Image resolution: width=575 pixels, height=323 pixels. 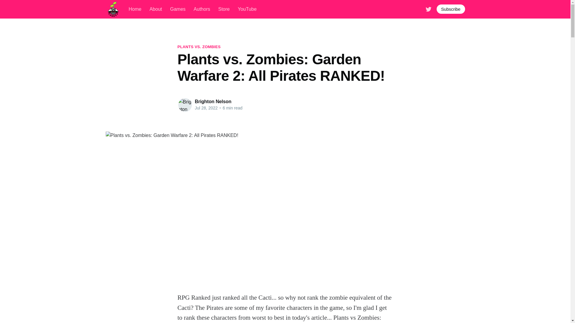 I want to click on YouTube, so click(x=247, y=9).